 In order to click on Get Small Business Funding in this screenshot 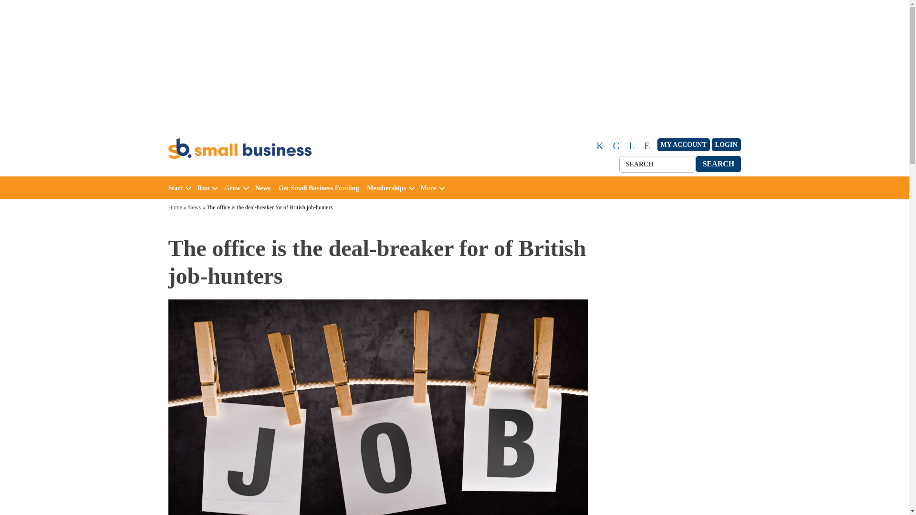, I will do `click(321, 188)`.